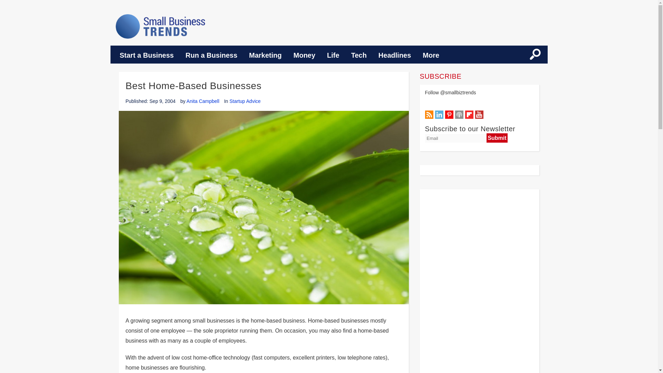  What do you see at coordinates (359, 55) in the screenshot?
I see `Tech` at bounding box center [359, 55].